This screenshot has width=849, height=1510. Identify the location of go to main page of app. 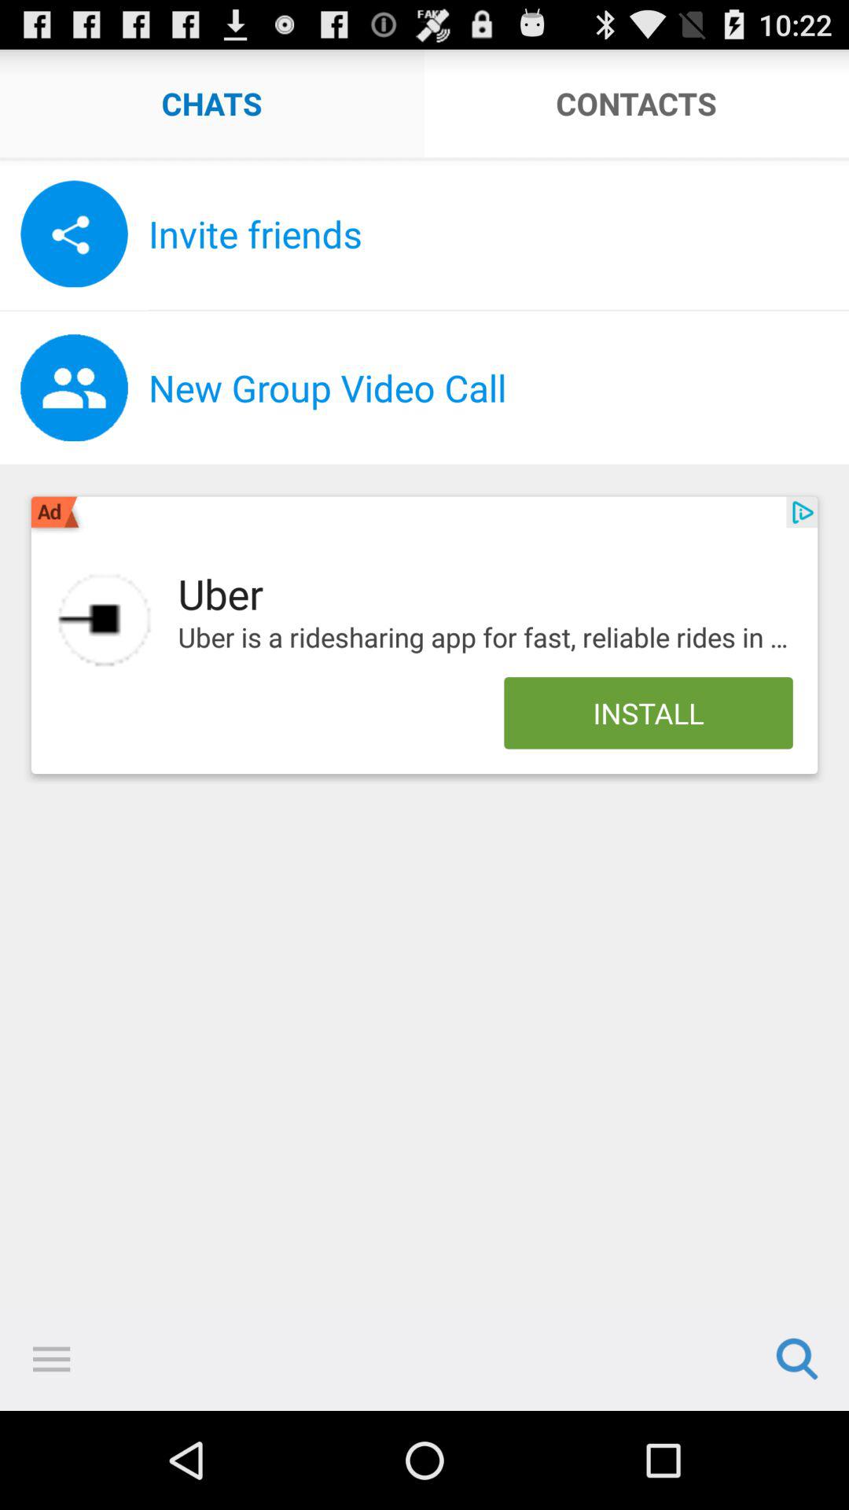
(105, 620).